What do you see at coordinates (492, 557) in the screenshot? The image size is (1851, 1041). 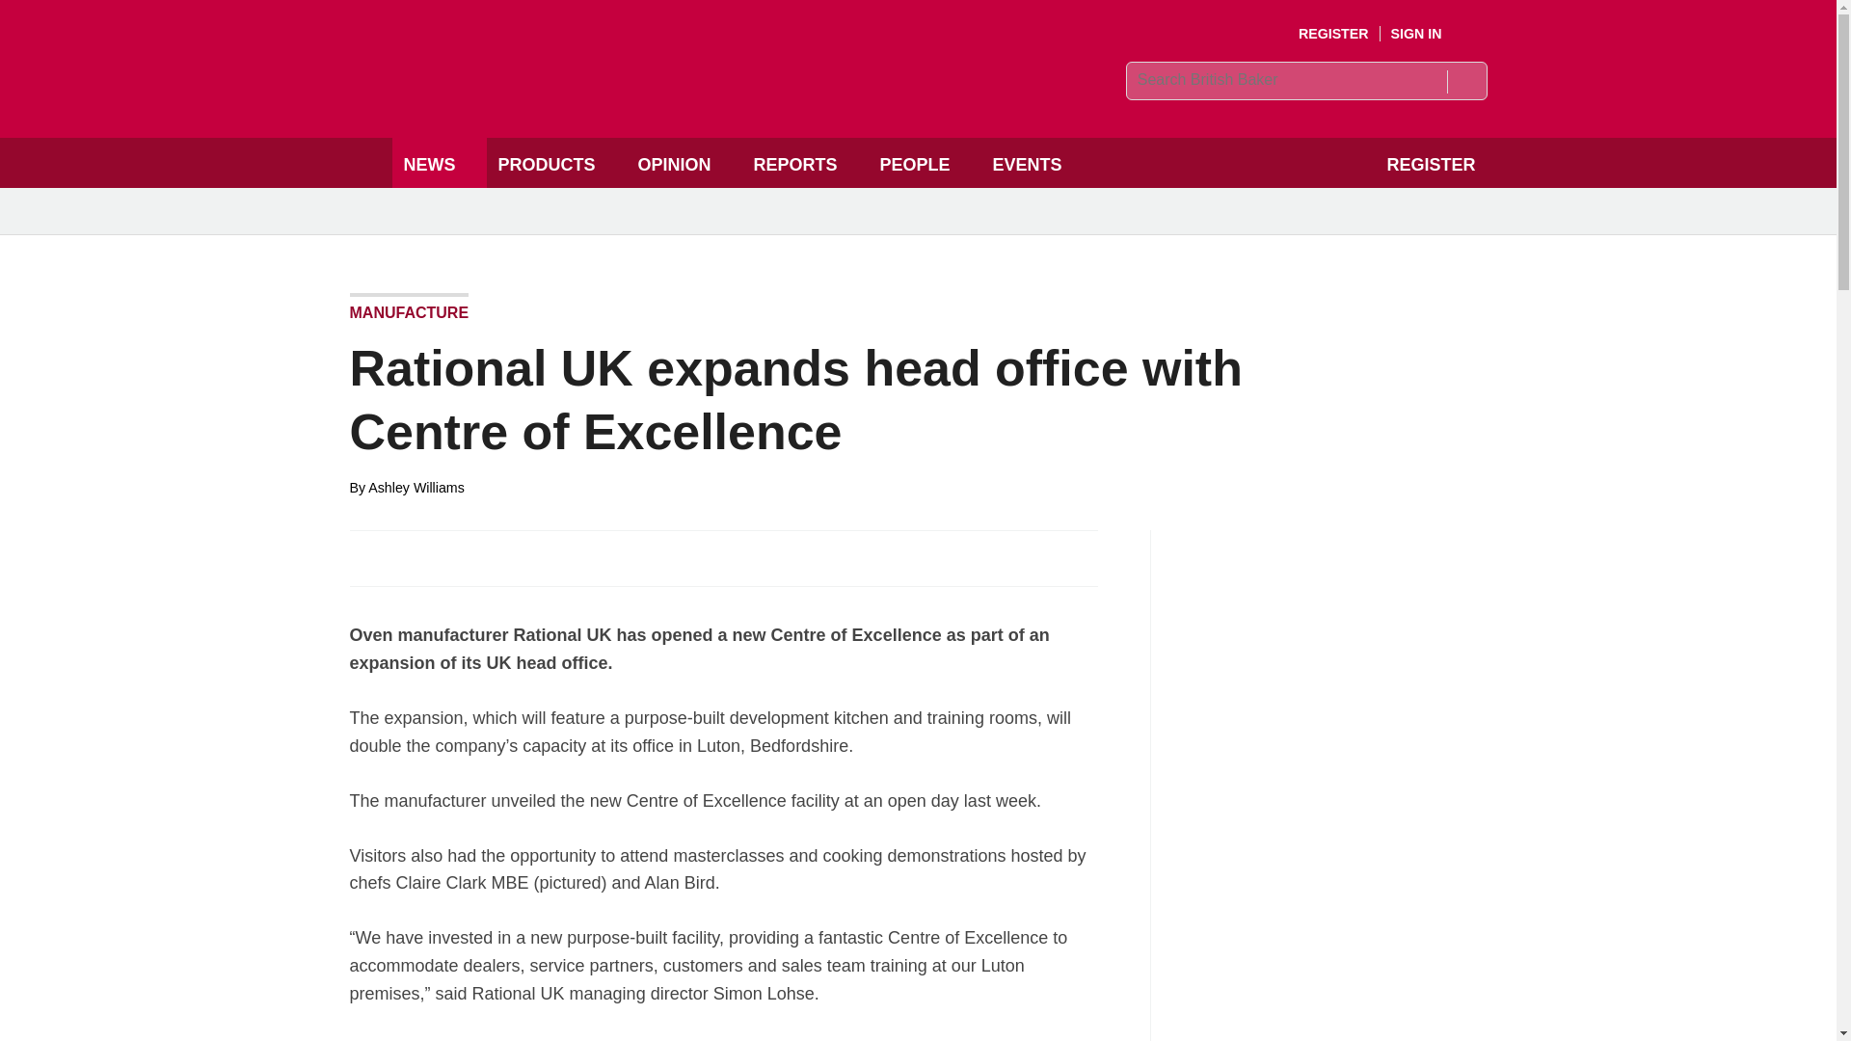 I see `Email this article` at bounding box center [492, 557].